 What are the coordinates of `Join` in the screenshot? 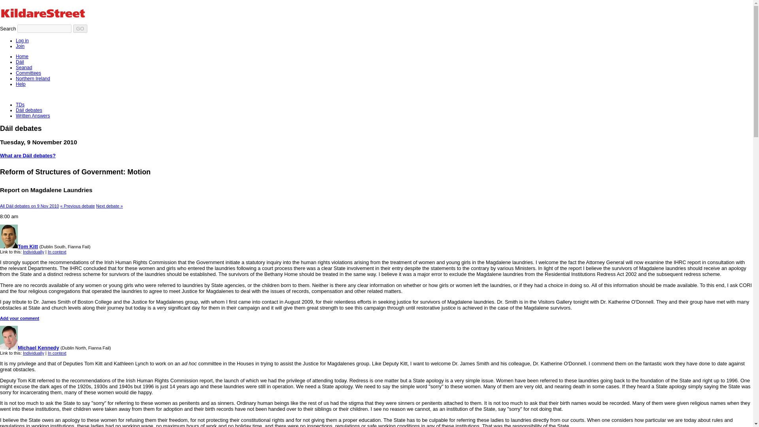 It's located at (20, 46).